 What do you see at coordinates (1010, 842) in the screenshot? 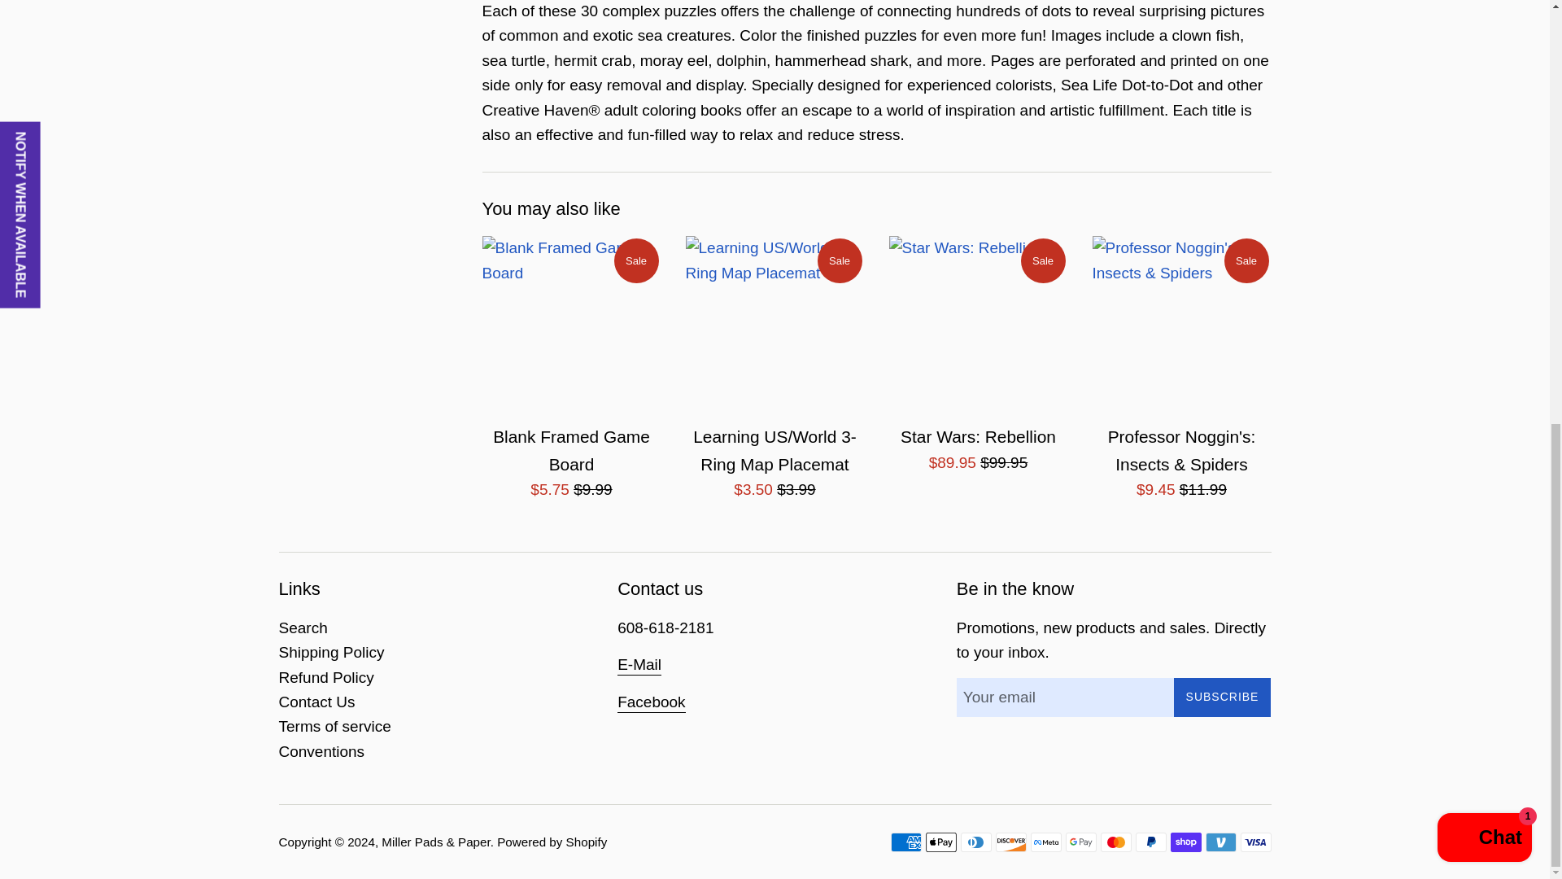
I see `Discover` at bounding box center [1010, 842].